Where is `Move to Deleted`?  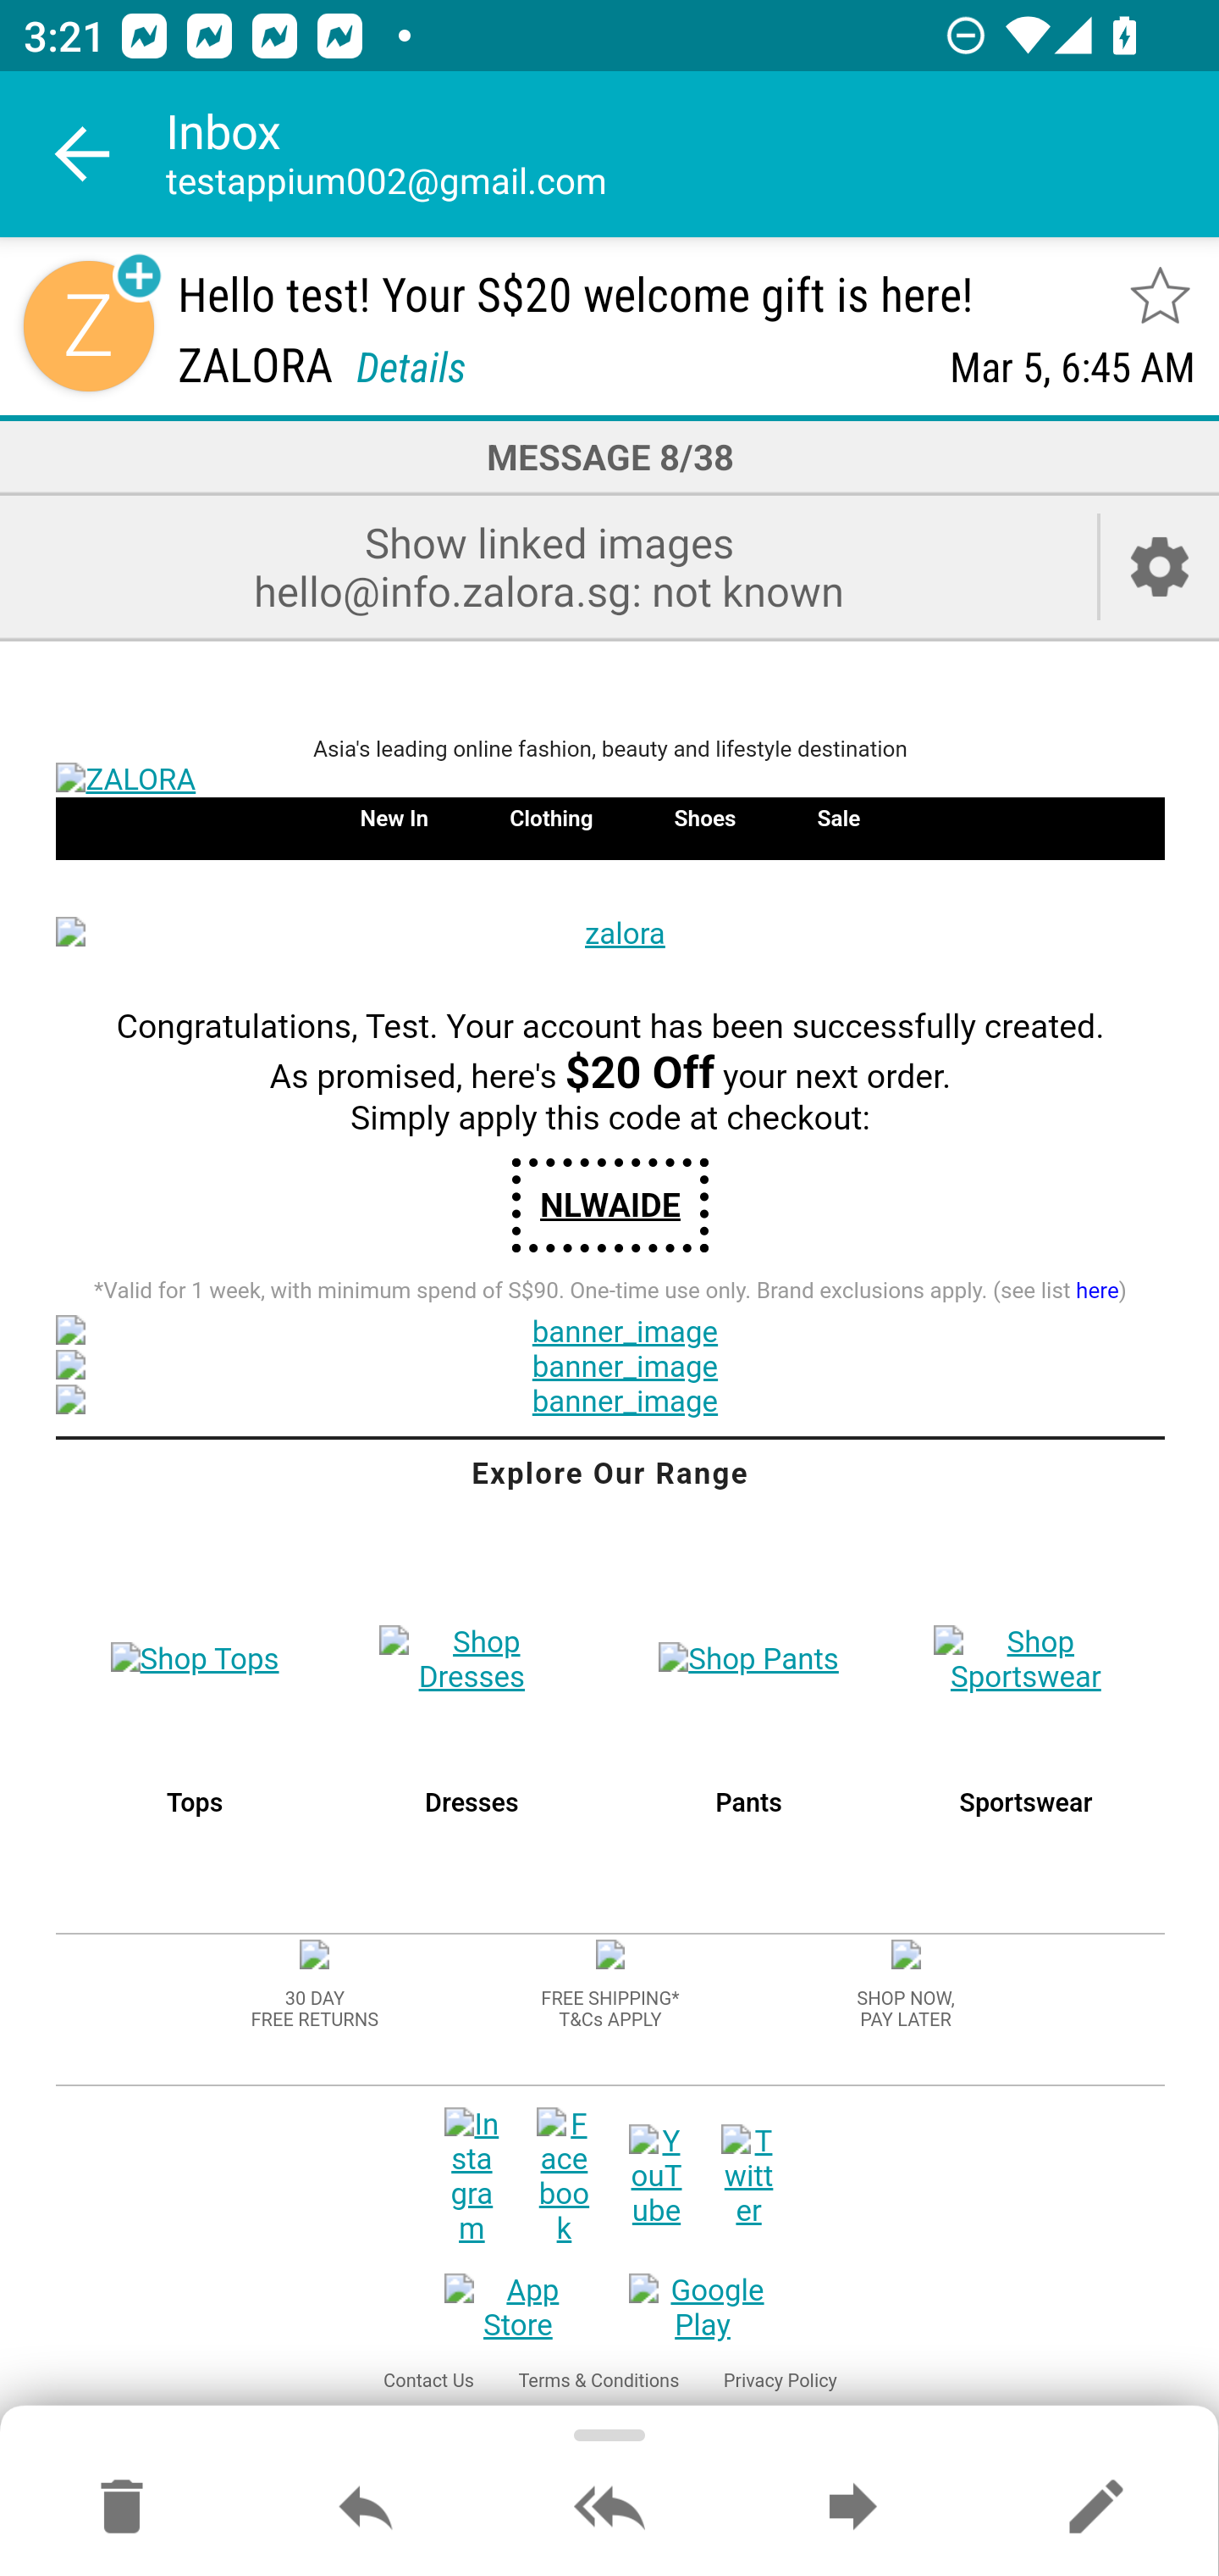
Move to Deleted is located at coordinates (122, 2508).